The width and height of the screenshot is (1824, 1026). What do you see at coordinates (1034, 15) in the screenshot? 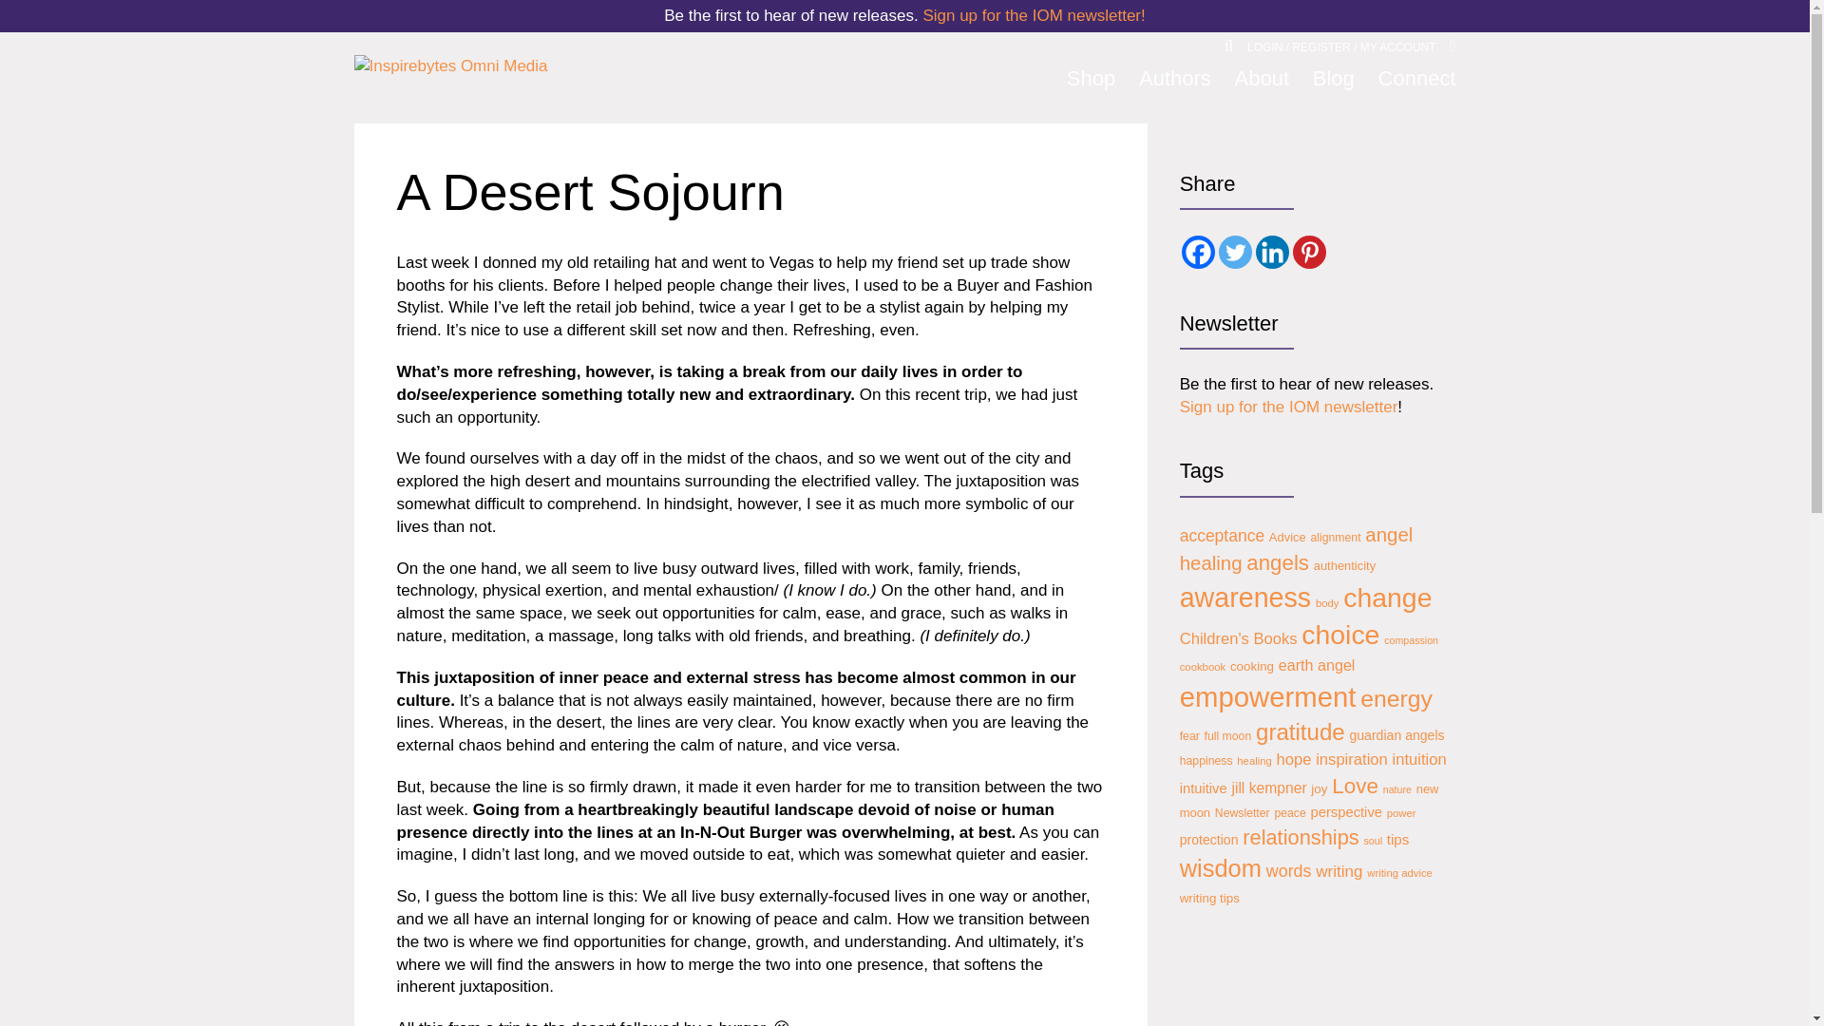
I see `Sign up for the IOM newsletter!` at bounding box center [1034, 15].